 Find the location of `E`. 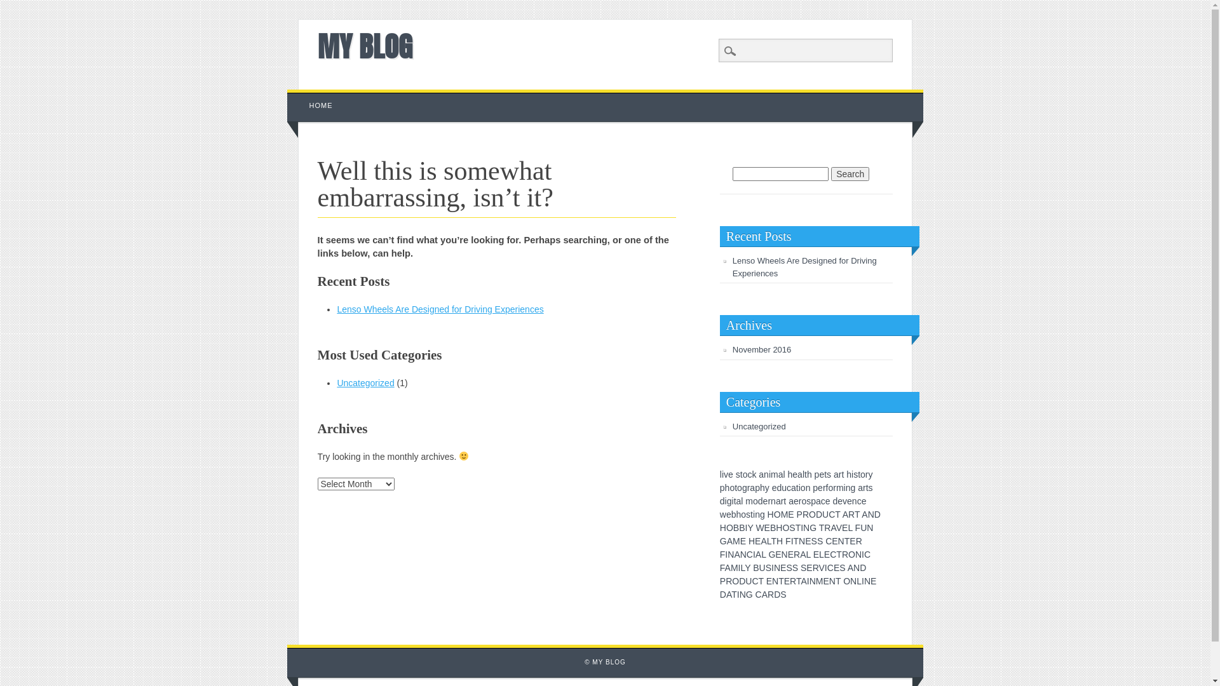

E is located at coordinates (769, 581).